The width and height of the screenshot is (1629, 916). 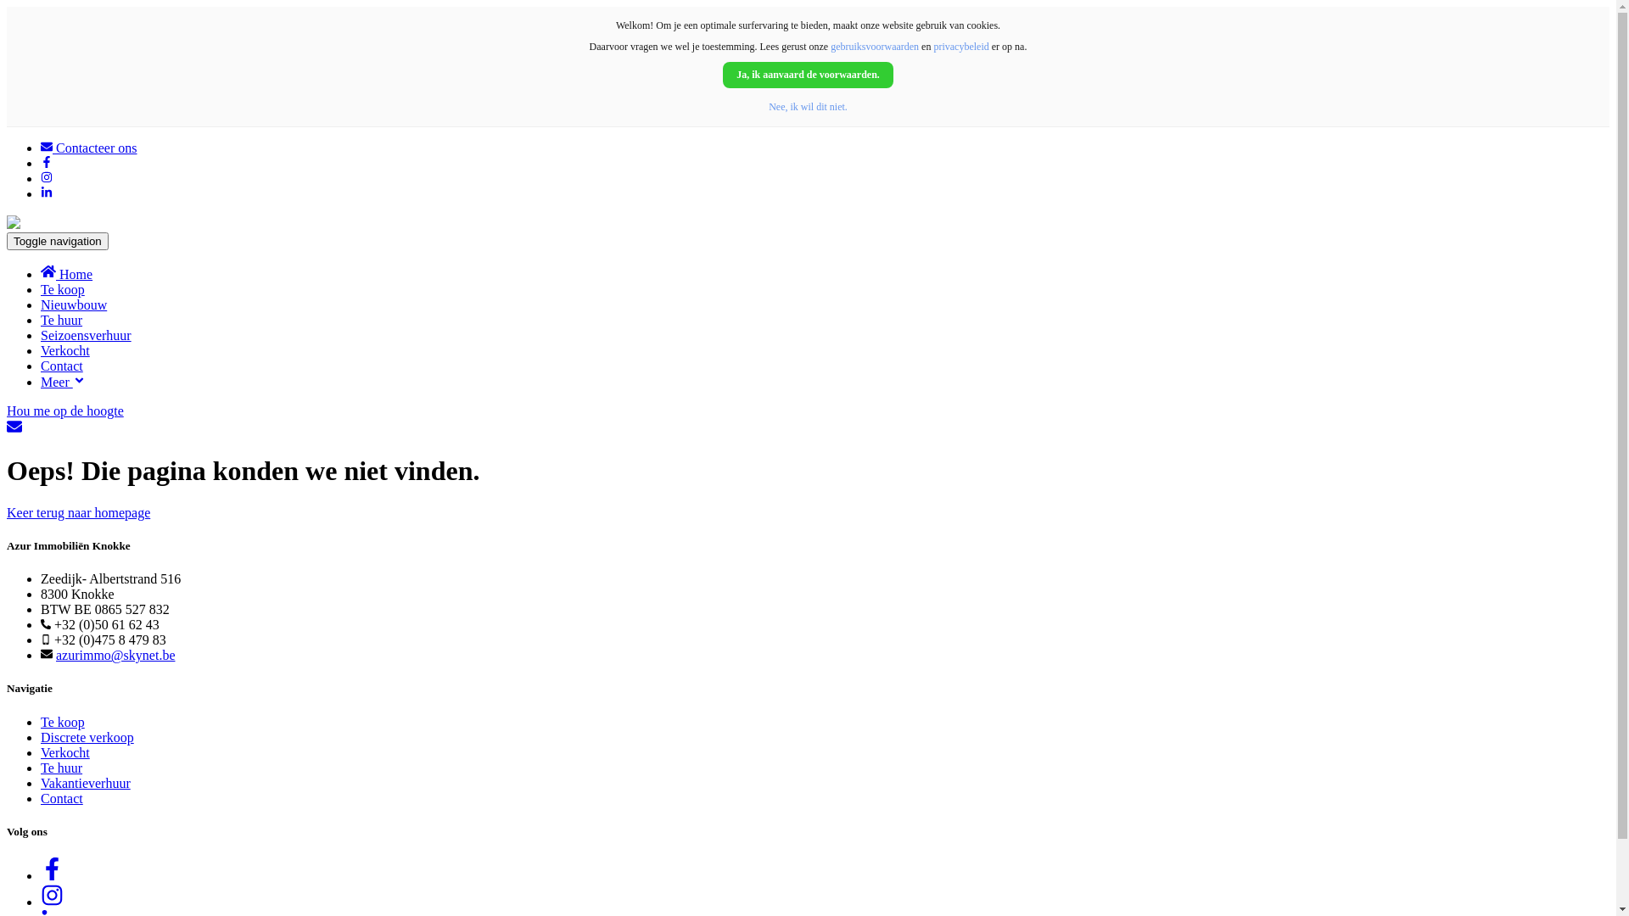 I want to click on azurimmo@skynet.be, so click(x=115, y=655).